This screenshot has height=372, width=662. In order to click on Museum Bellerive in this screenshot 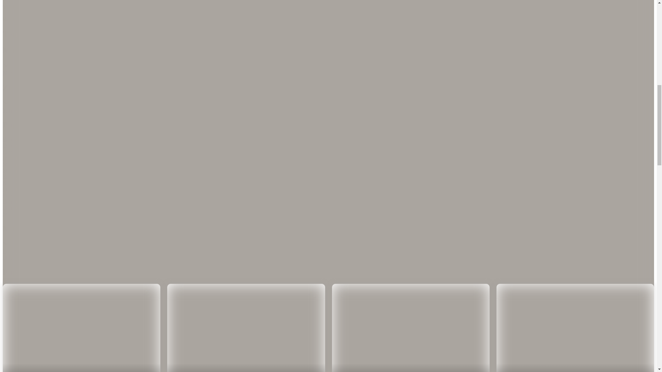, I will do `click(323, 254)`.